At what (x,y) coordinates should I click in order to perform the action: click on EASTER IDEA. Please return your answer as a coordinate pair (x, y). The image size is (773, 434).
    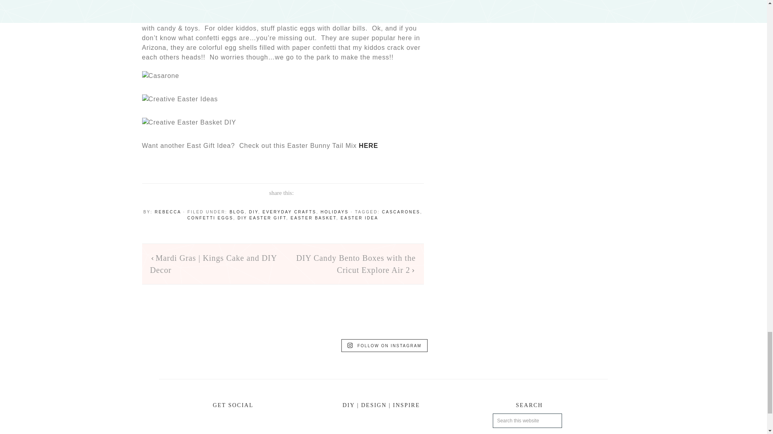
    Looking at the image, I should click on (360, 218).